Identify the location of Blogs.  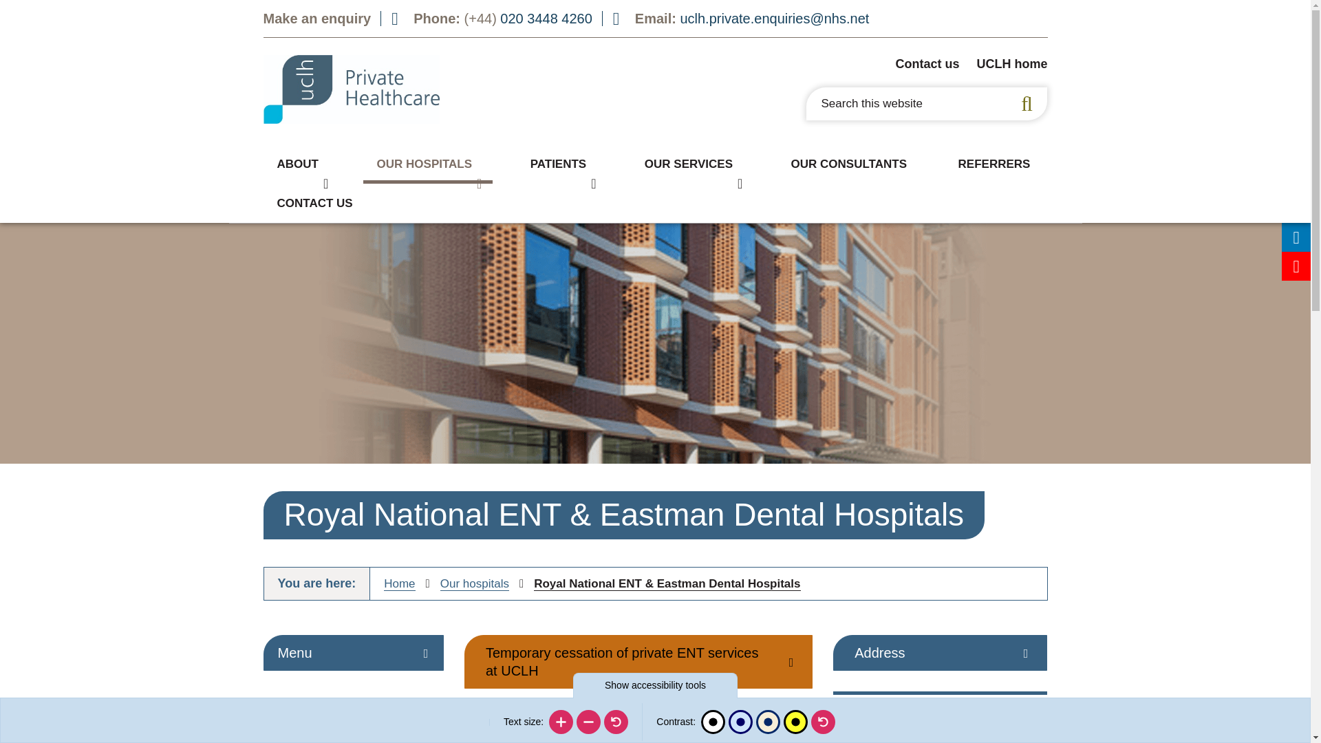
(885, 187).